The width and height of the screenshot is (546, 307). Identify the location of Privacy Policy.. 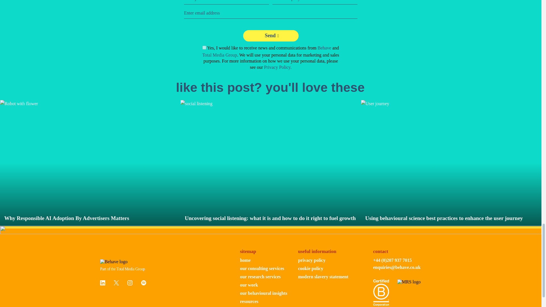
(278, 67).